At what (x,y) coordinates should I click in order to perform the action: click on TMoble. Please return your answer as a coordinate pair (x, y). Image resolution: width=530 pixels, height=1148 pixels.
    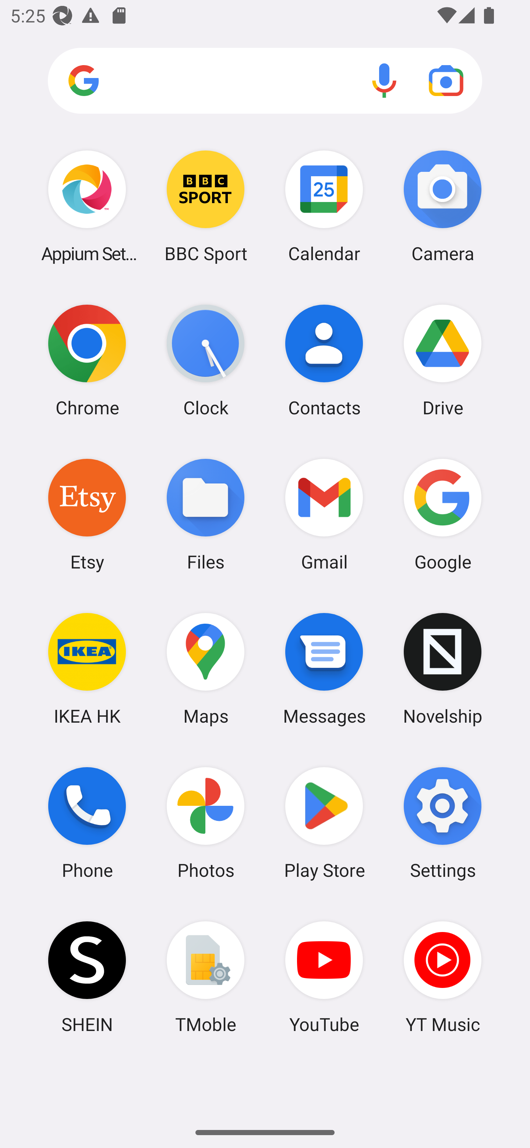
    Looking at the image, I should click on (205, 977).